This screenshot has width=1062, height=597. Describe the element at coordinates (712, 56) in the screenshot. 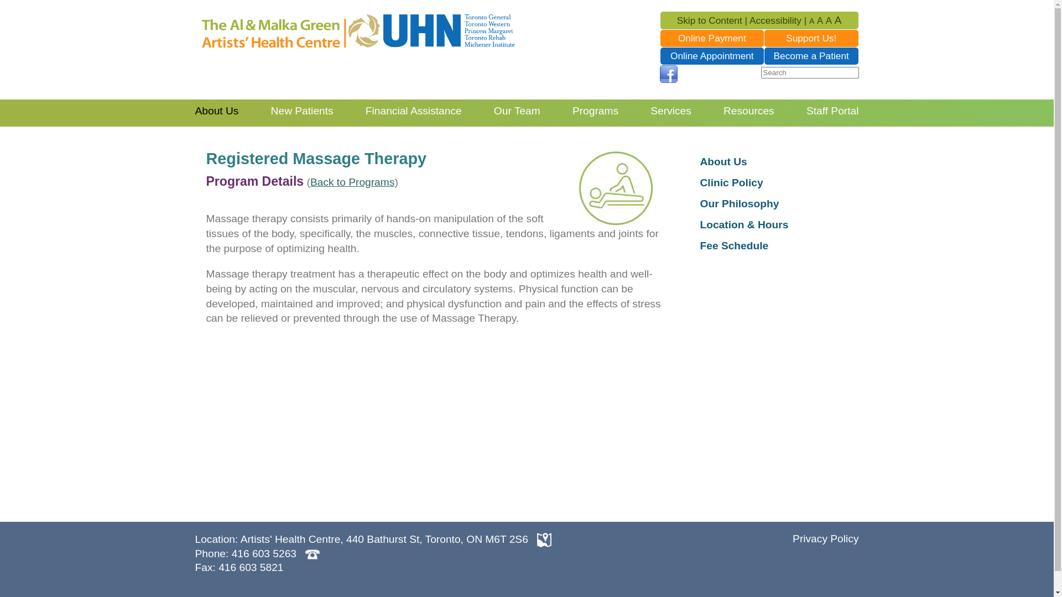

I see `Online Appointment` at that location.